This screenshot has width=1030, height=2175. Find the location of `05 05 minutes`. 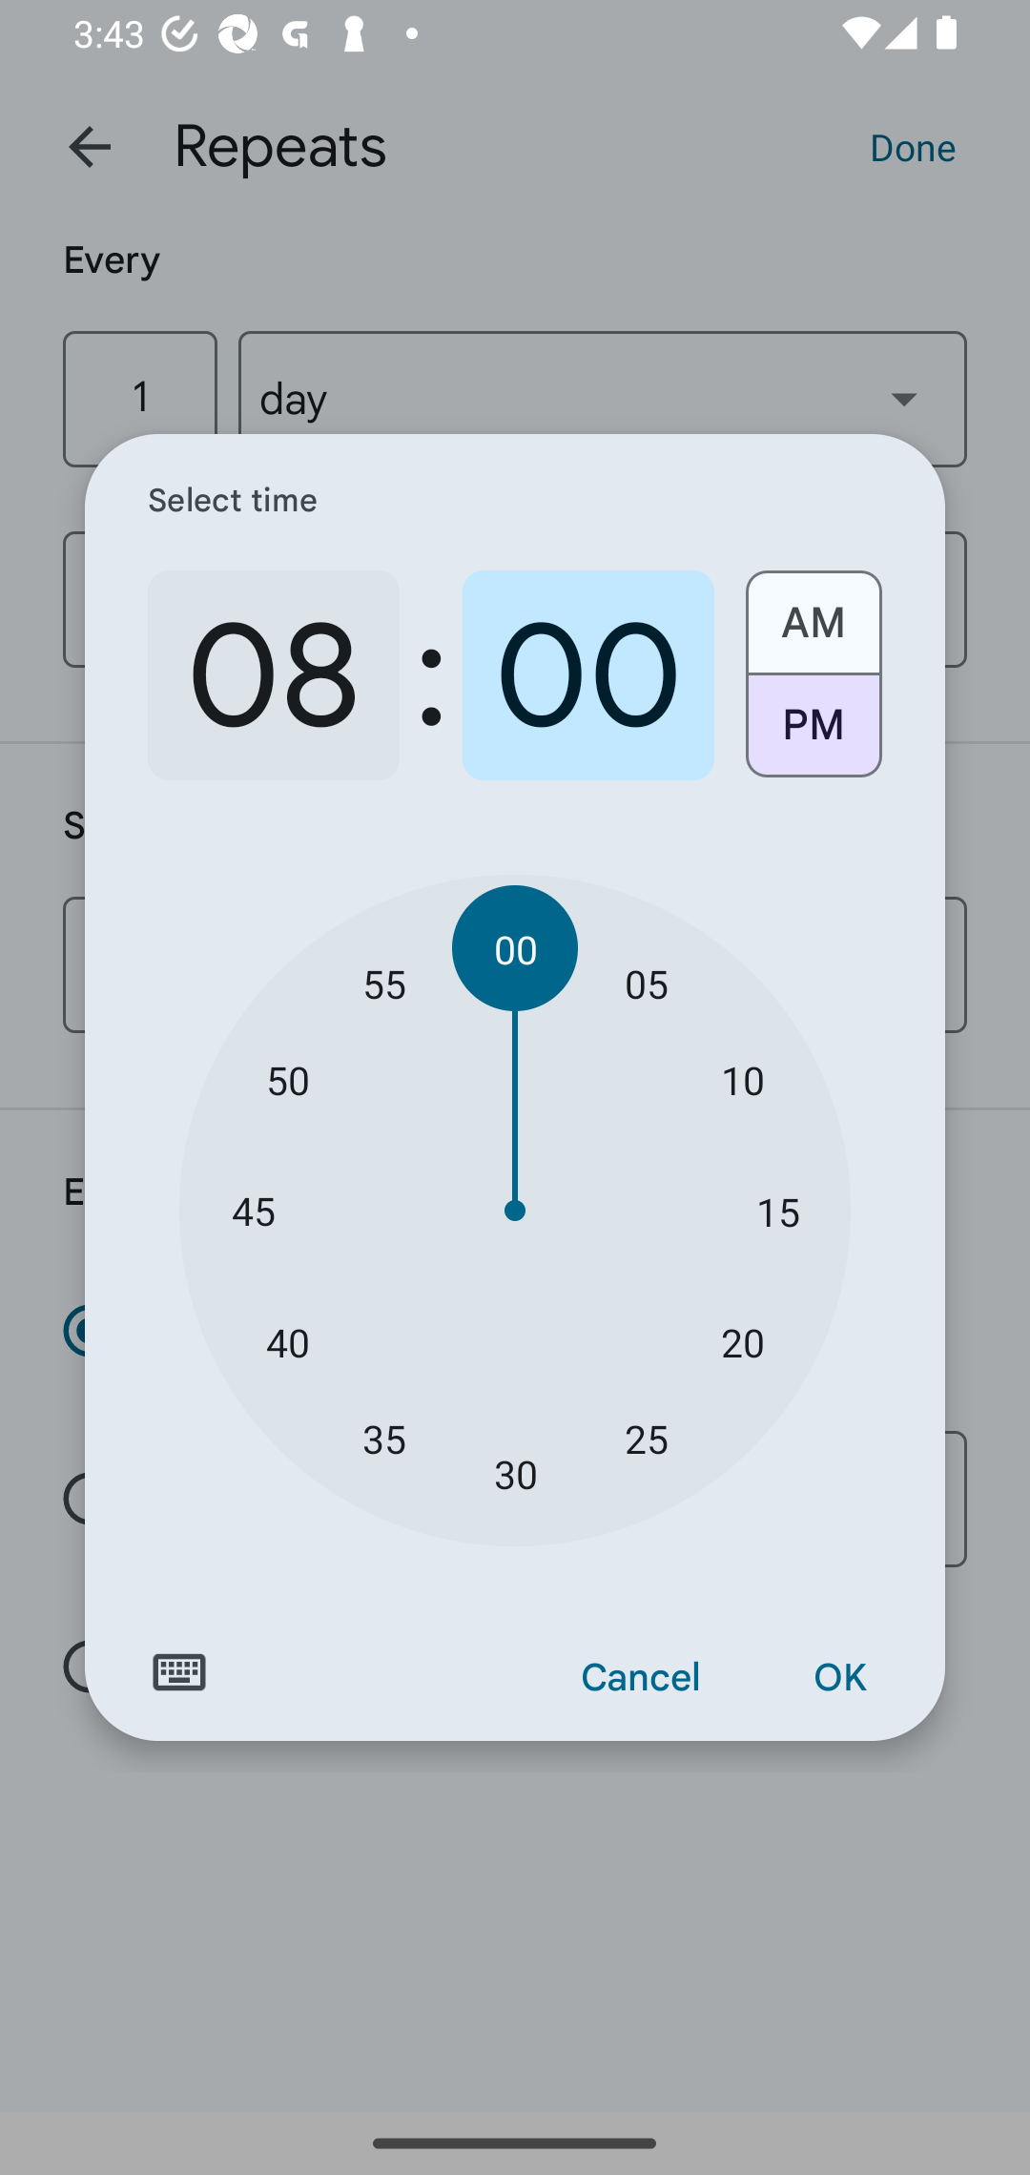

05 05 minutes is located at coordinates (647, 983).